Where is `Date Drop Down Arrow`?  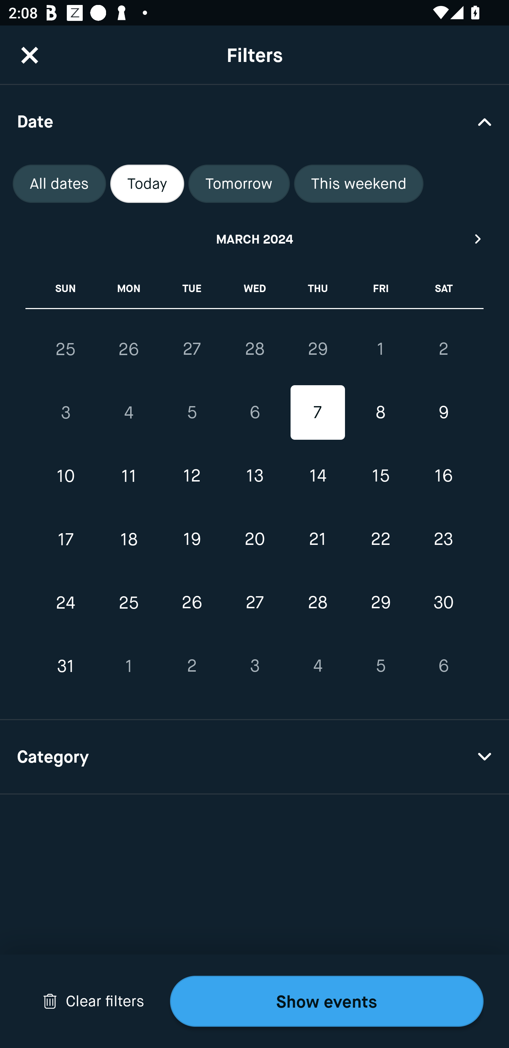 Date Drop Down Arrow is located at coordinates (255, 121).